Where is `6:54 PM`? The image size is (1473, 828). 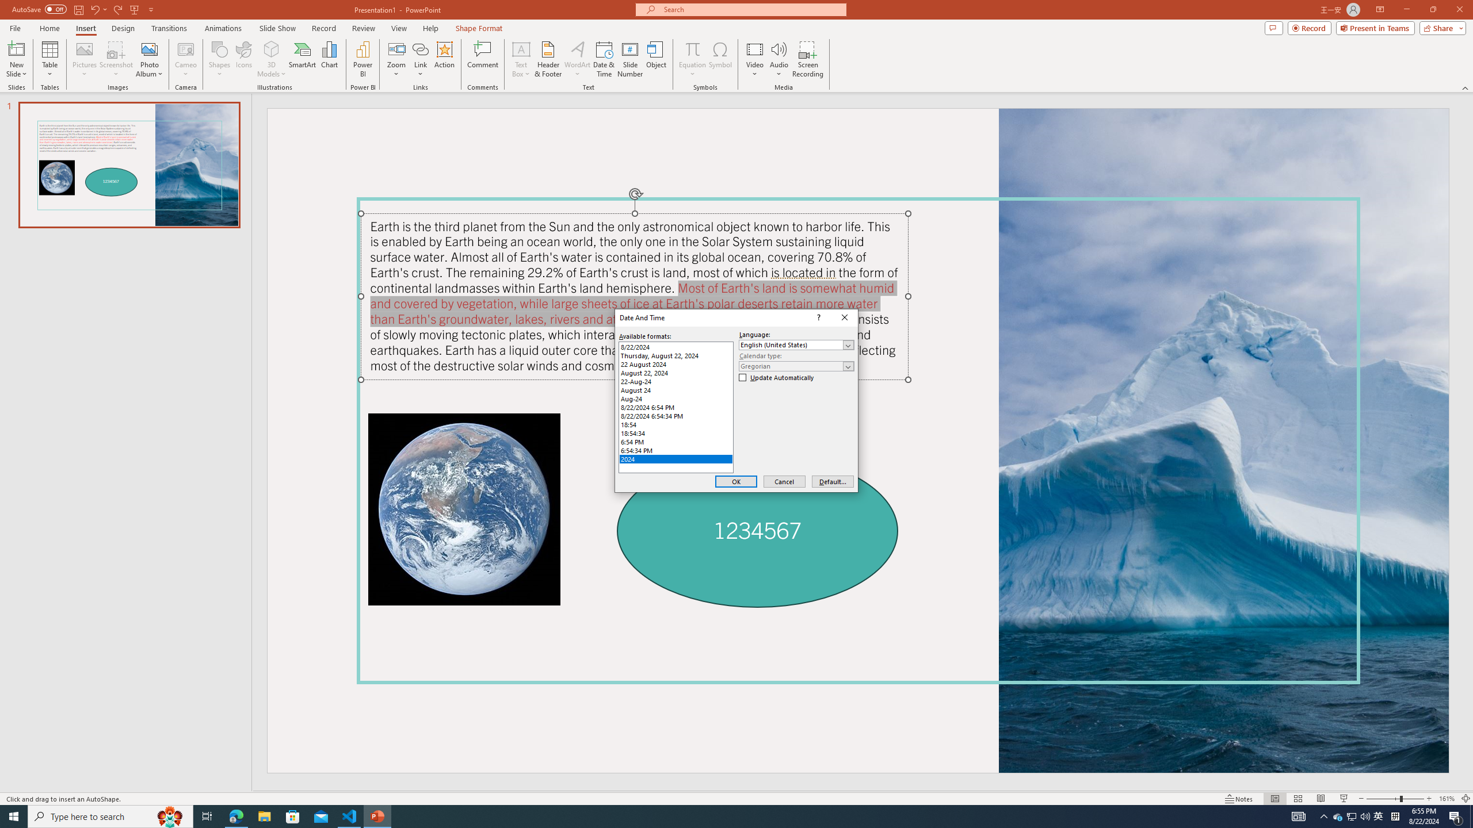 6:54 PM is located at coordinates (676, 442).